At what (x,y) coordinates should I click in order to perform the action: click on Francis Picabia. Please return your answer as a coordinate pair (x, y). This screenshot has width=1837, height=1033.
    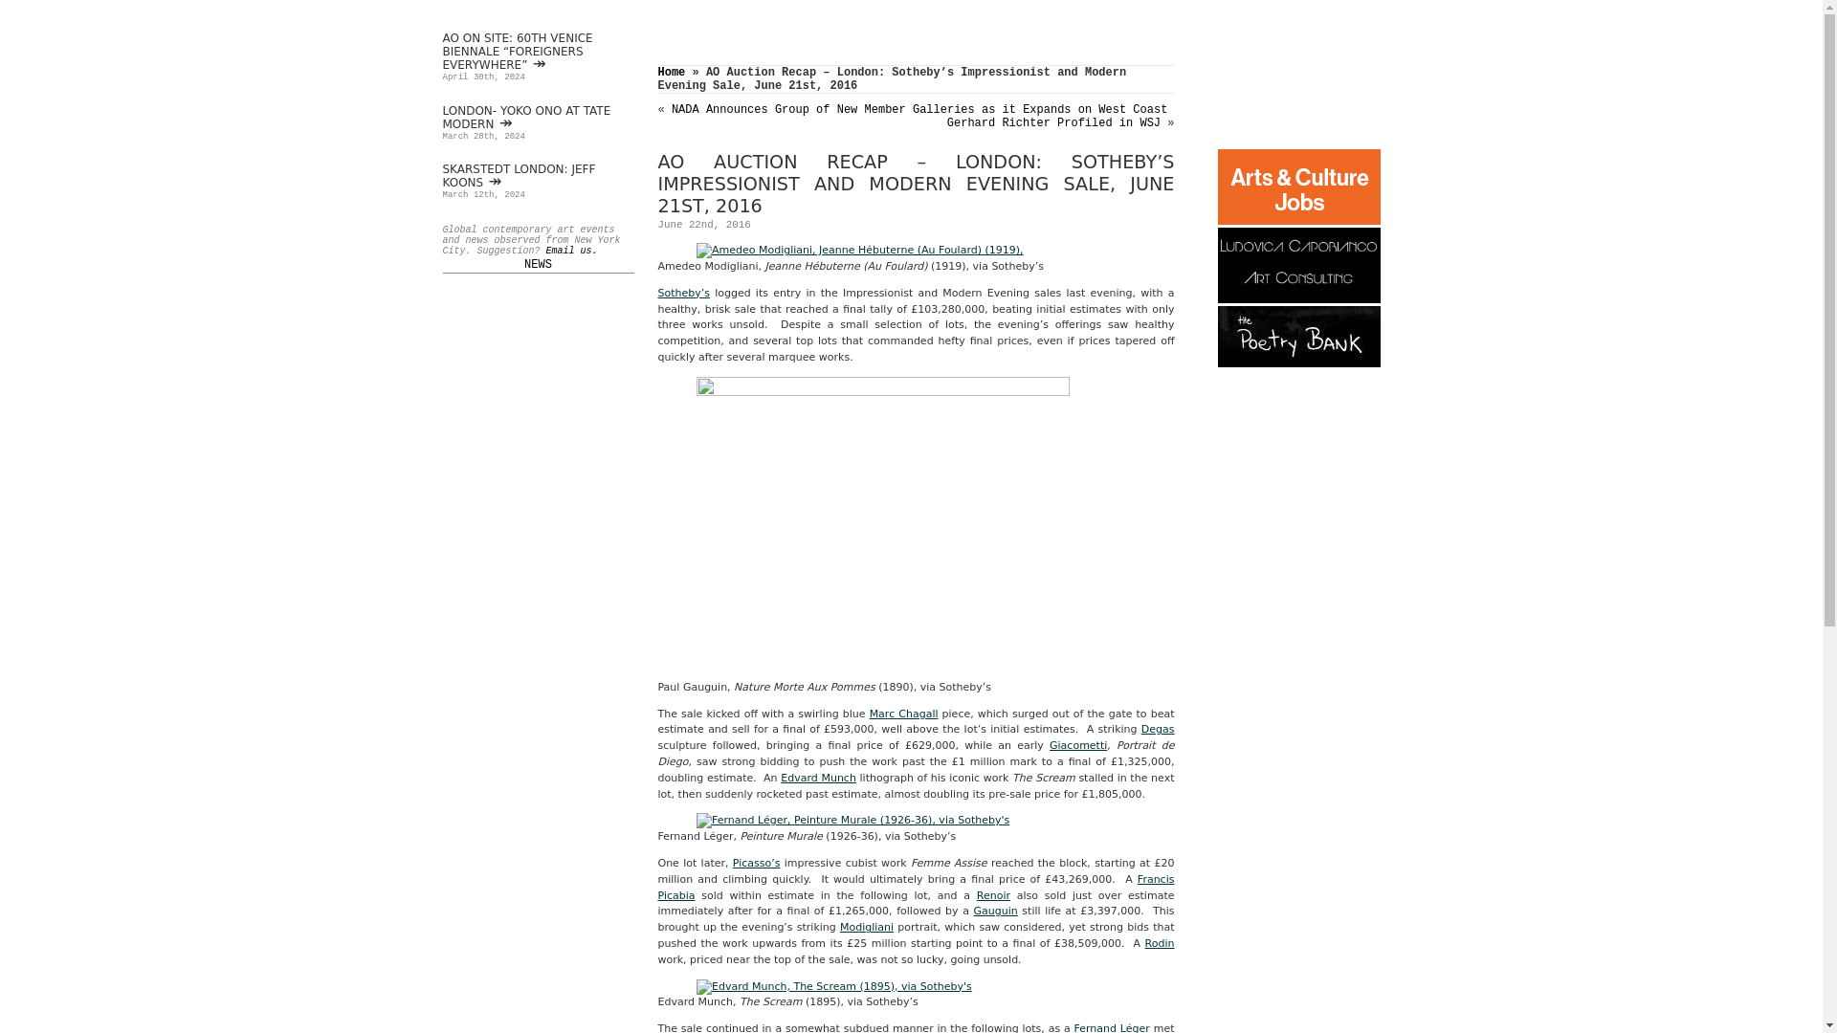
    Looking at the image, I should click on (915, 887).